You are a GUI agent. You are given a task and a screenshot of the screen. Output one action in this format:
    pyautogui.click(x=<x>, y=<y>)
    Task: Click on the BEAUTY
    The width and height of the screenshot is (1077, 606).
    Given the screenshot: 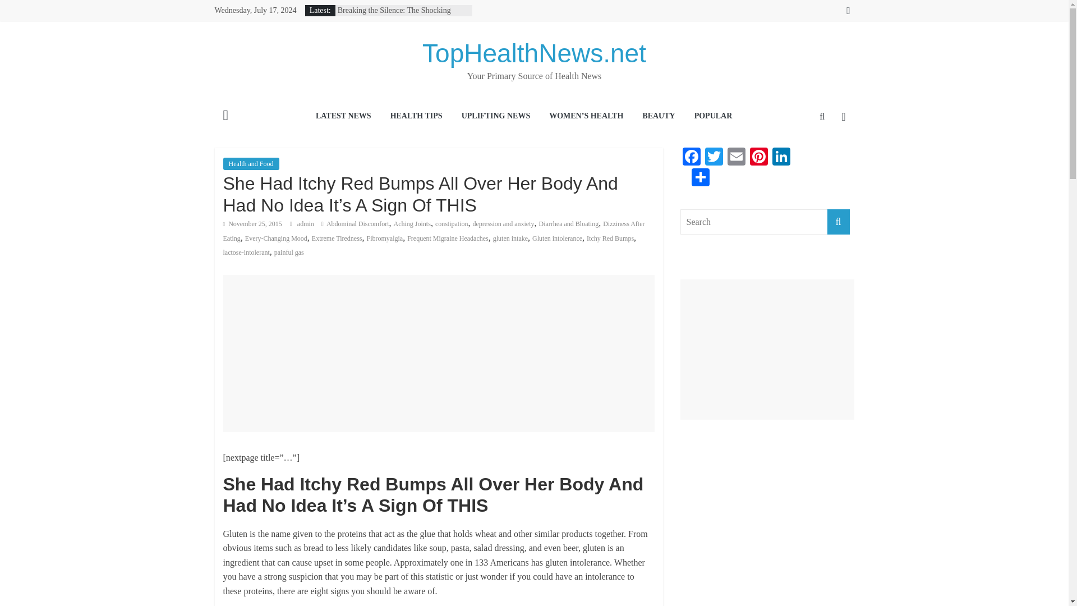 What is the action you would take?
    pyautogui.click(x=659, y=117)
    